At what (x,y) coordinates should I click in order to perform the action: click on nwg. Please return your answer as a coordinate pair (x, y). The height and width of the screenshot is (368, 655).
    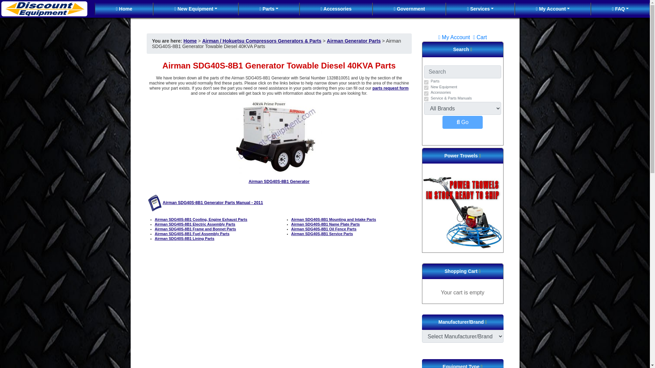
    Looking at the image, I should click on (426, 87).